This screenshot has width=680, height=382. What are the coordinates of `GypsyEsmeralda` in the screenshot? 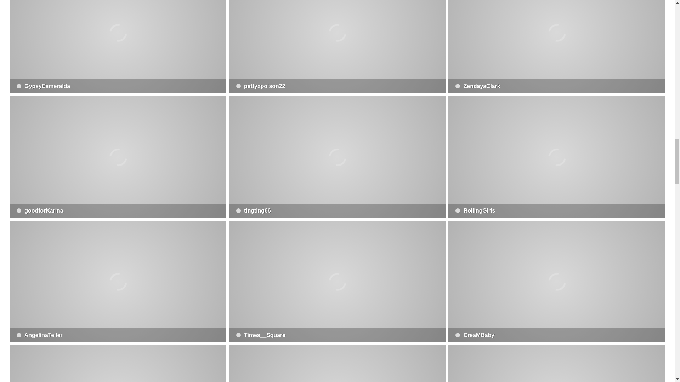 It's located at (118, 47).